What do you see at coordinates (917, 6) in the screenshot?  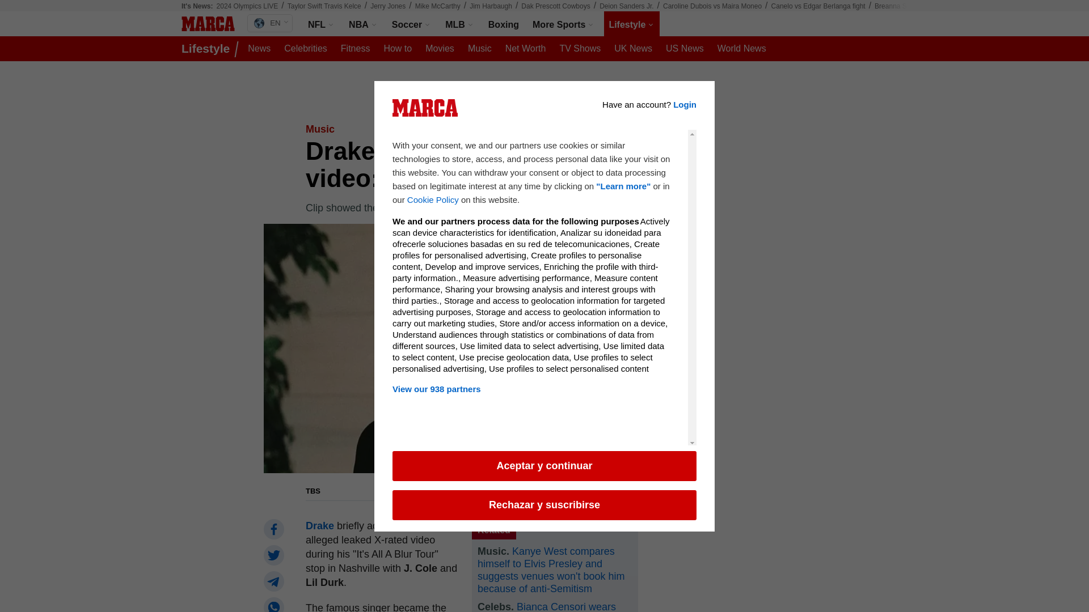 I see `Breanna Stewart Aja Wilson` at bounding box center [917, 6].